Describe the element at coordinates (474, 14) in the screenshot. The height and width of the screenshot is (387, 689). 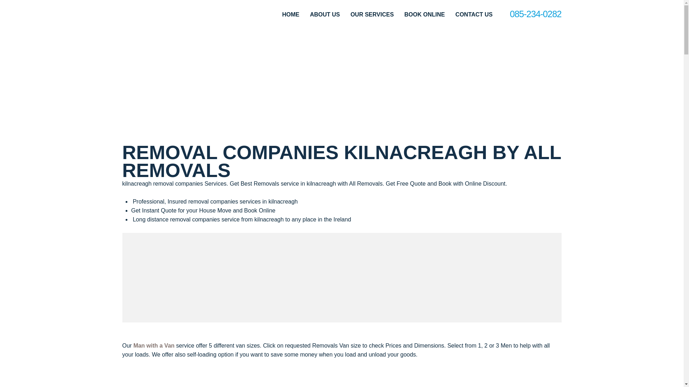
I see `CONTACT US` at that location.